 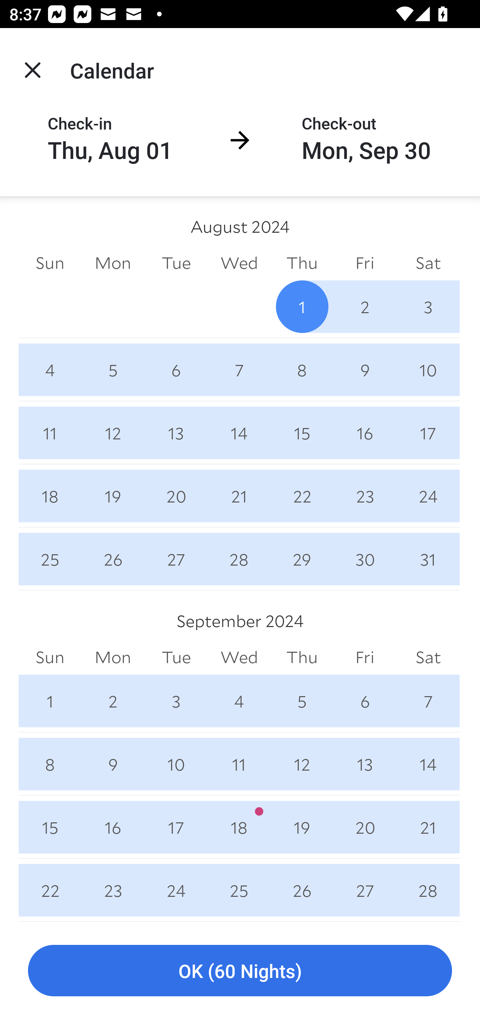 What do you see at coordinates (113, 701) in the screenshot?
I see `2 2 September 2024` at bounding box center [113, 701].